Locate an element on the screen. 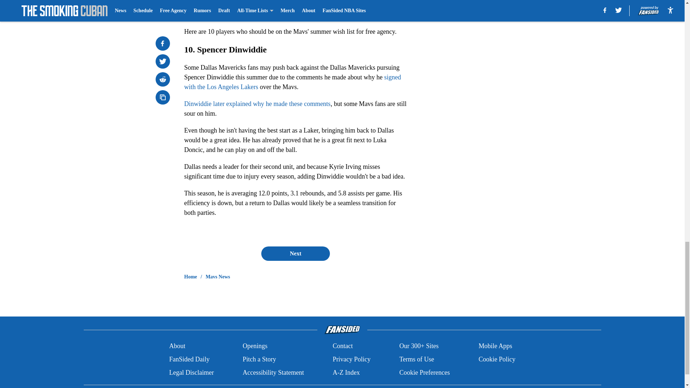  Contact is located at coordinates (342, 346).